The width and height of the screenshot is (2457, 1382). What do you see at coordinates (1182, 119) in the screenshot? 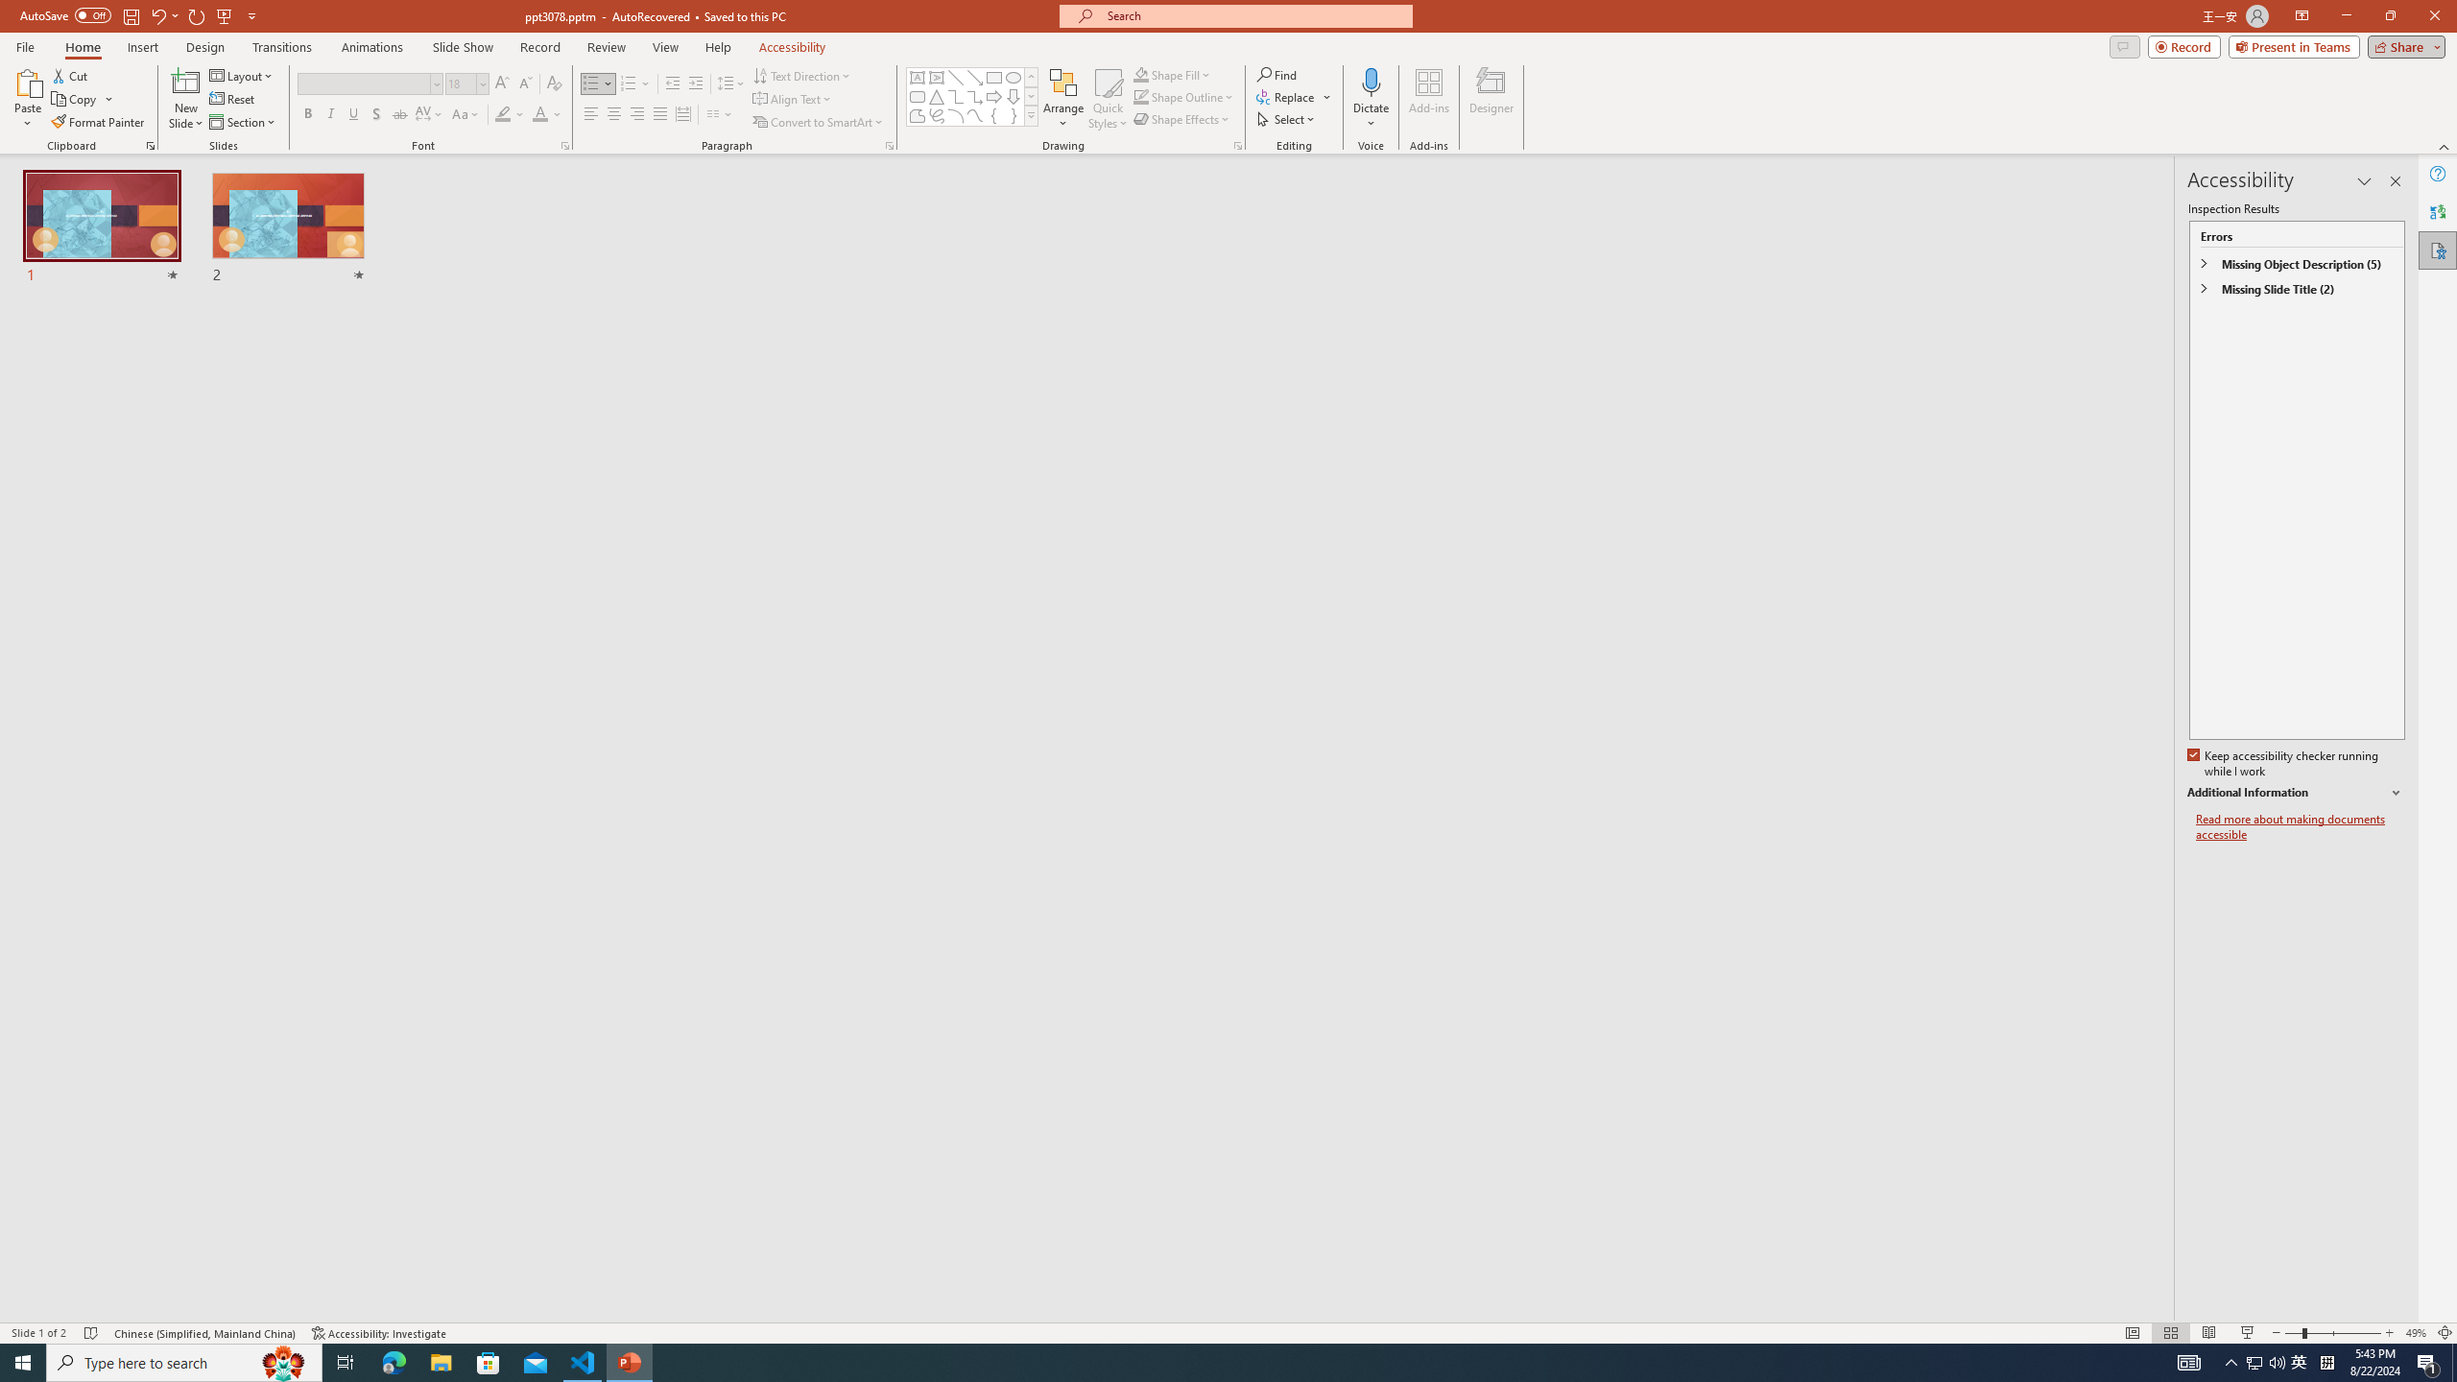
I see `Shape Effects` at bounding box center [1182, 119].